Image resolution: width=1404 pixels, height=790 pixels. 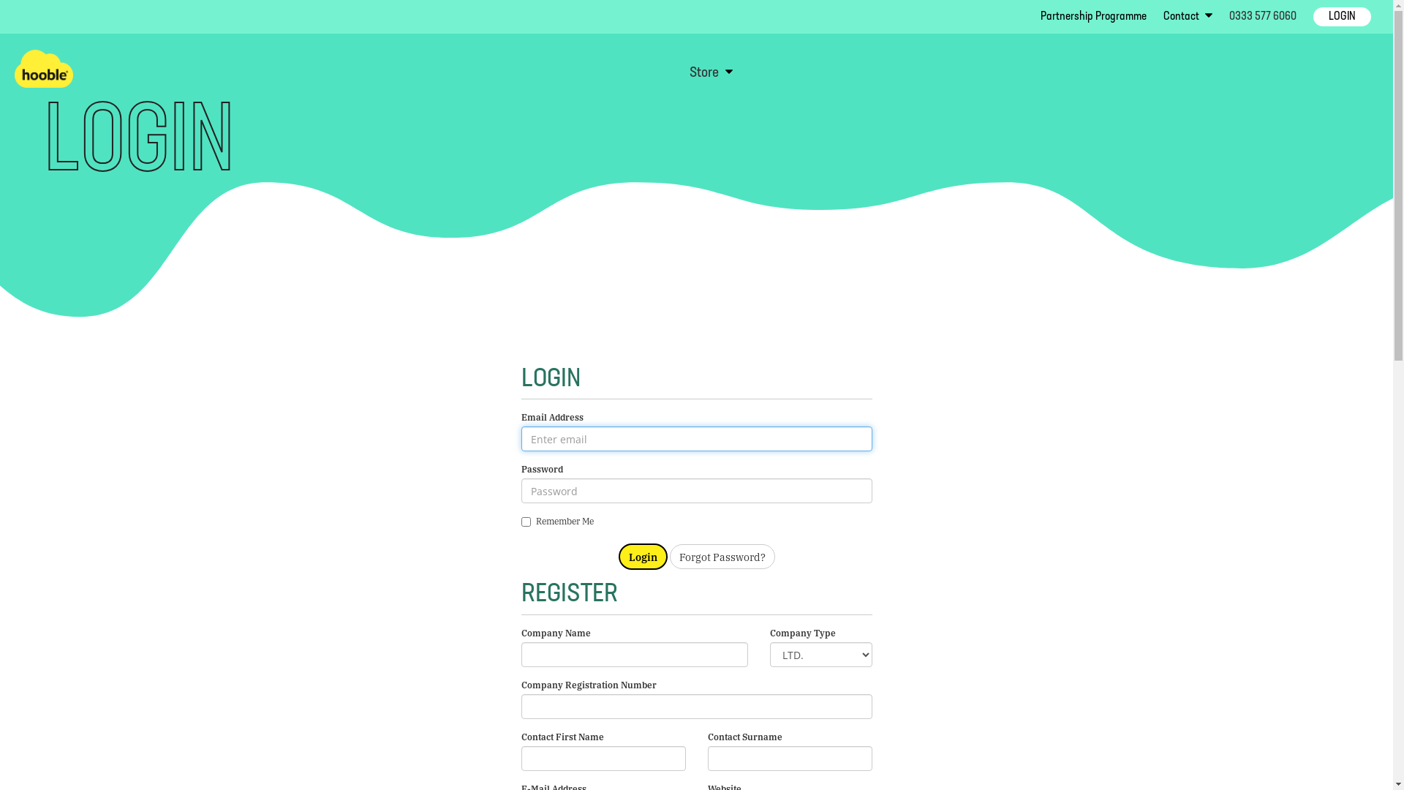 What do you see at coordinates (1343, 16) in the screenshot?
I see `LOGIN` at bounding box center [1343, 16].